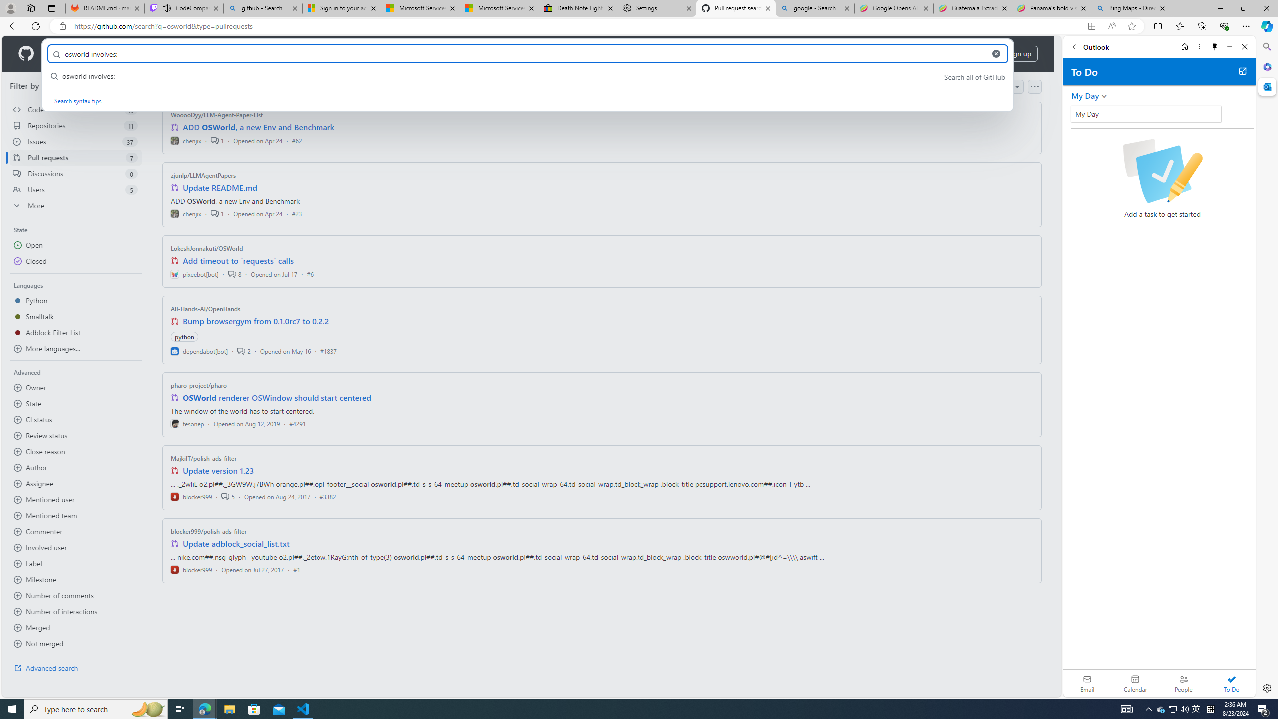  What do you see at coordinates (206, 309) in the screenshot?
I see `All-Hands-AI/OpenHands` at bounding box center [206, 309].